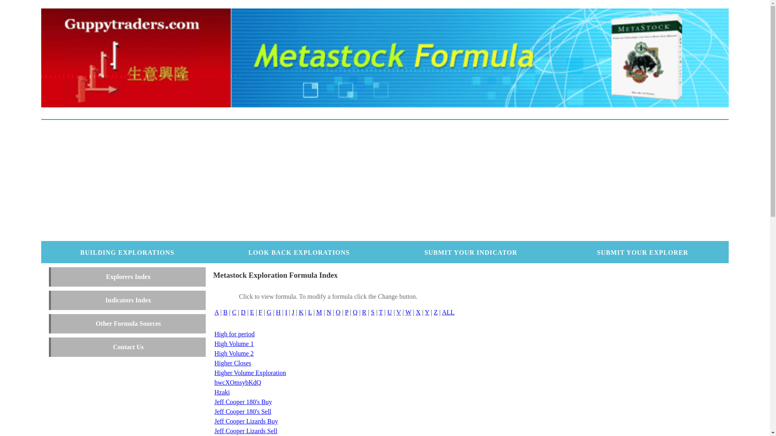 The width and height of the screenshot is (776, 436). I want to click on W, so click(408, 312).